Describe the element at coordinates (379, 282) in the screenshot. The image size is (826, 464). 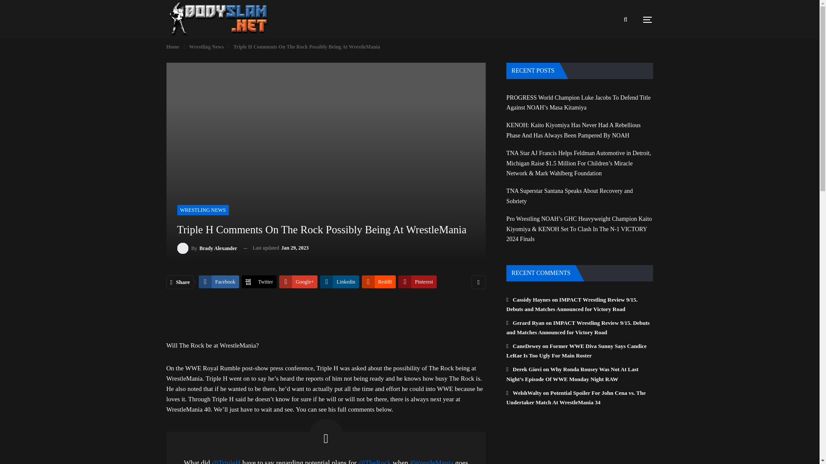
I see `ReddIt` at that location.